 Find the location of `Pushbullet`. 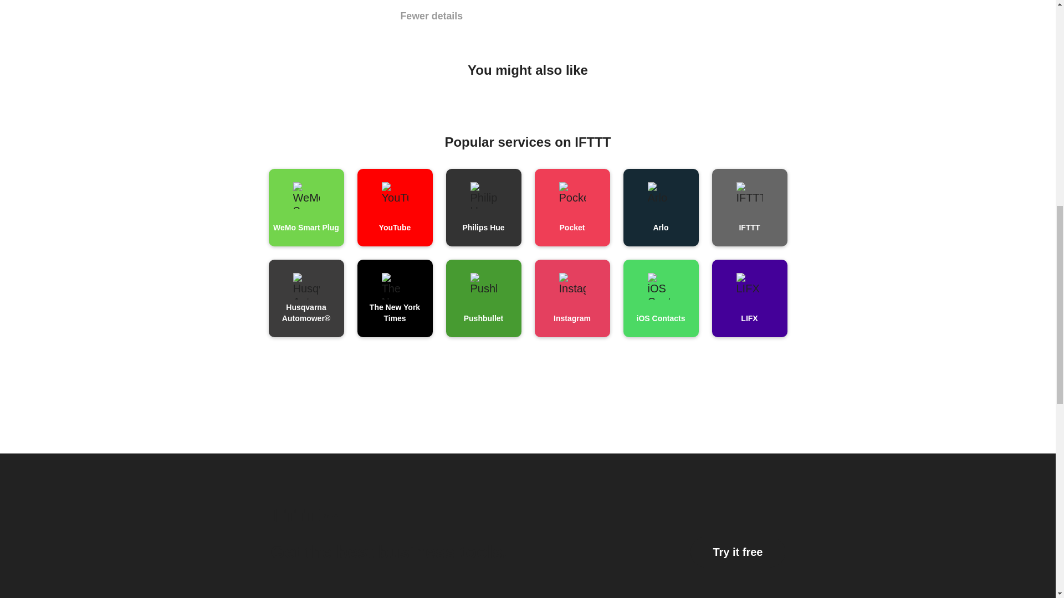

Pushbullet is located at coordinates (483, 298).